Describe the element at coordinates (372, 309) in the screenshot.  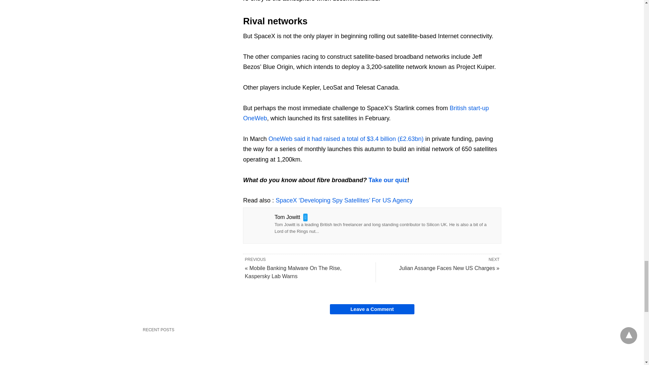
I see `Leave a Comment` at that location.